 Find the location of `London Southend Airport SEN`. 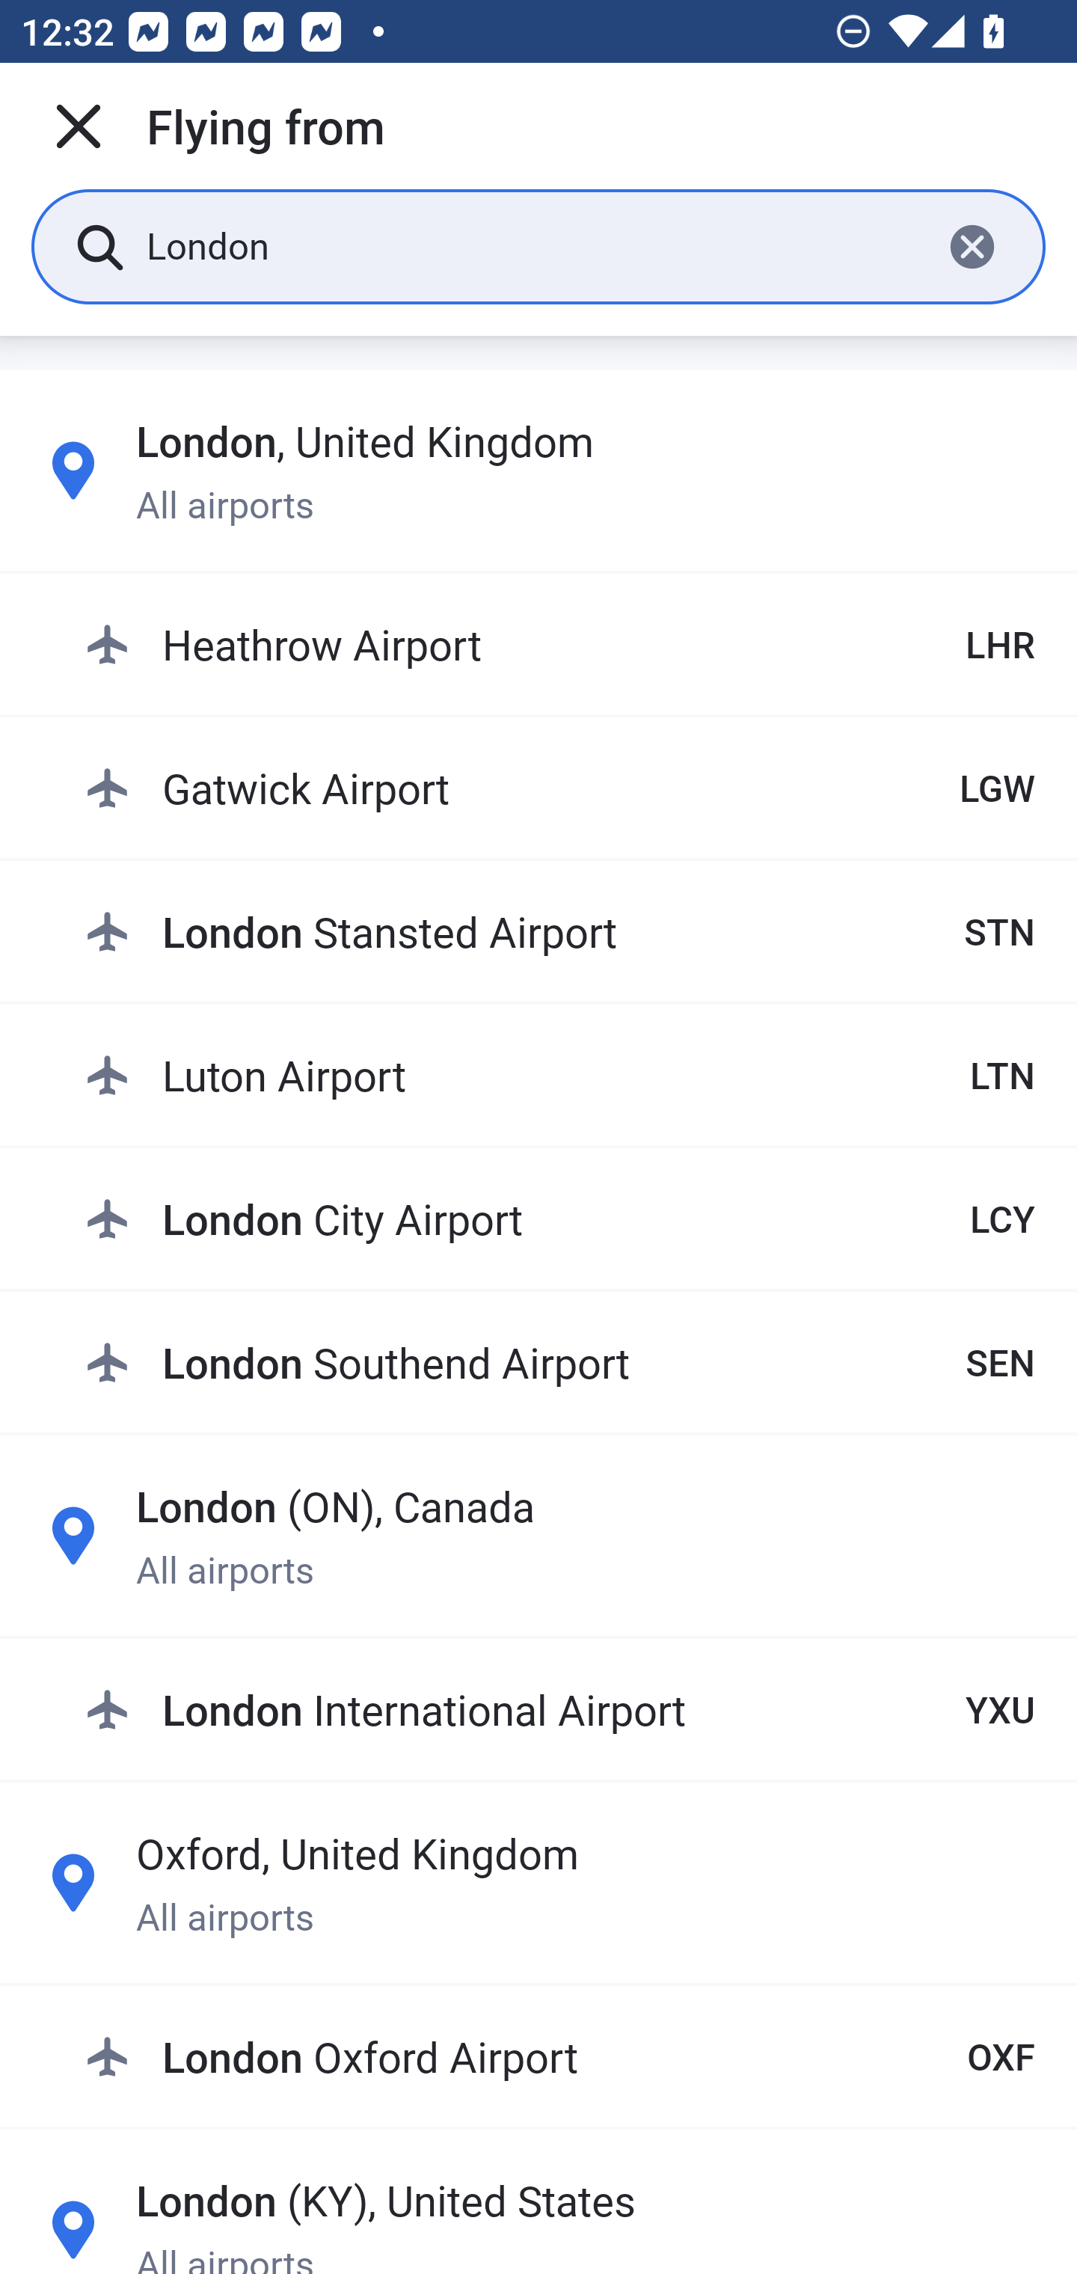

London Southend Airport SEN is located at coordinates (559, 1361).